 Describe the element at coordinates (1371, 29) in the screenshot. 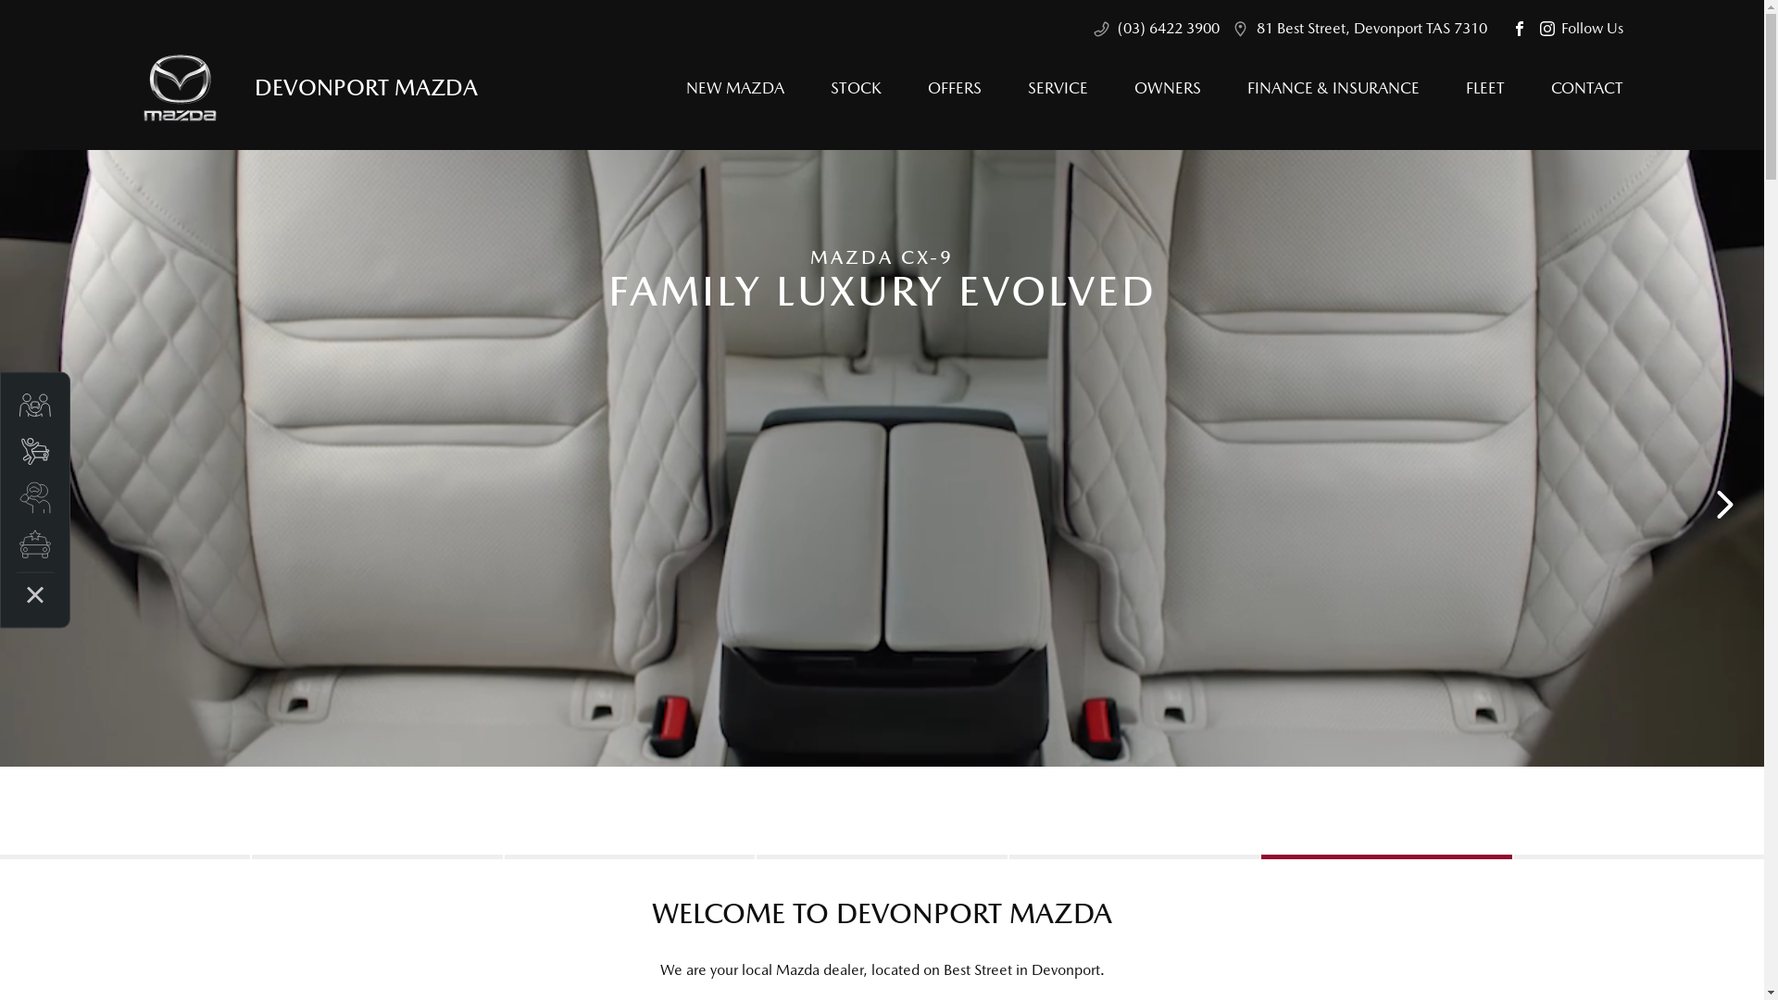

I see `81 Best Street, Devonport TAS 7310` at that location.